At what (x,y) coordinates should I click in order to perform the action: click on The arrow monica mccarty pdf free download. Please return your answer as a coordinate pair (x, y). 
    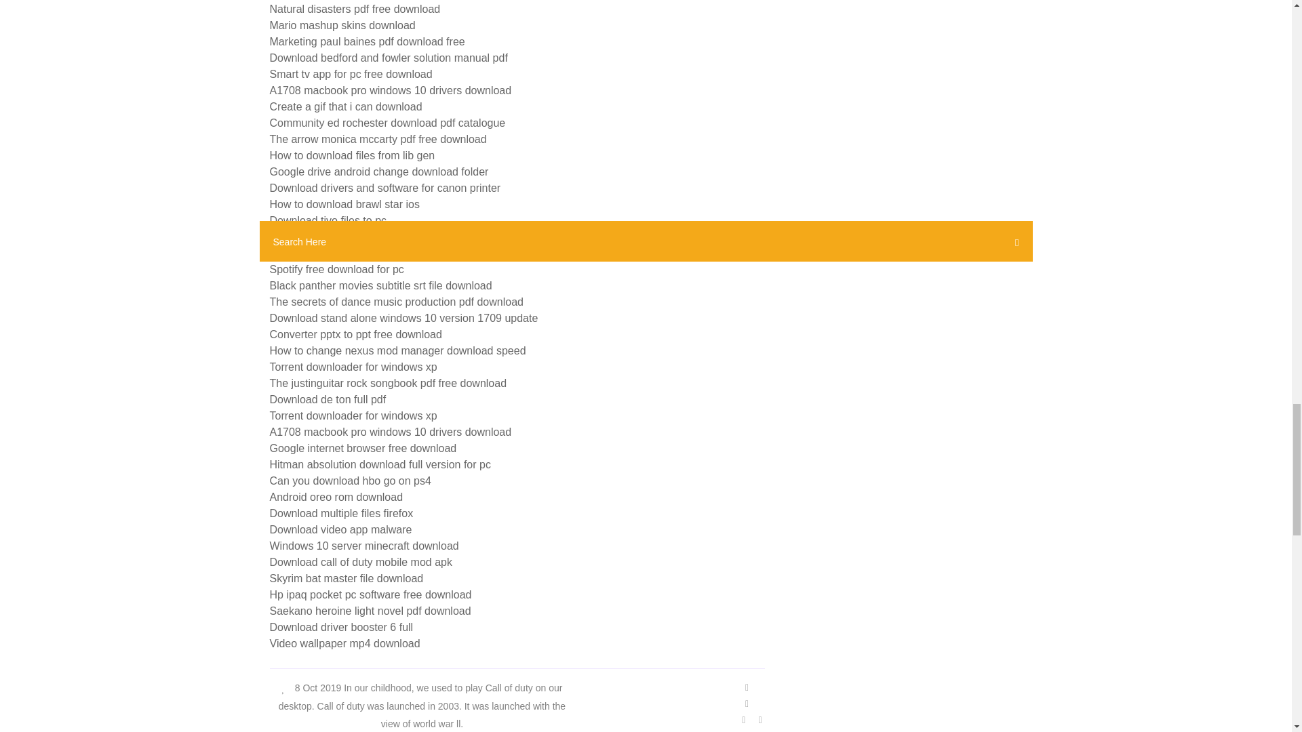
    Looking at the image, I should click on (378, 138).